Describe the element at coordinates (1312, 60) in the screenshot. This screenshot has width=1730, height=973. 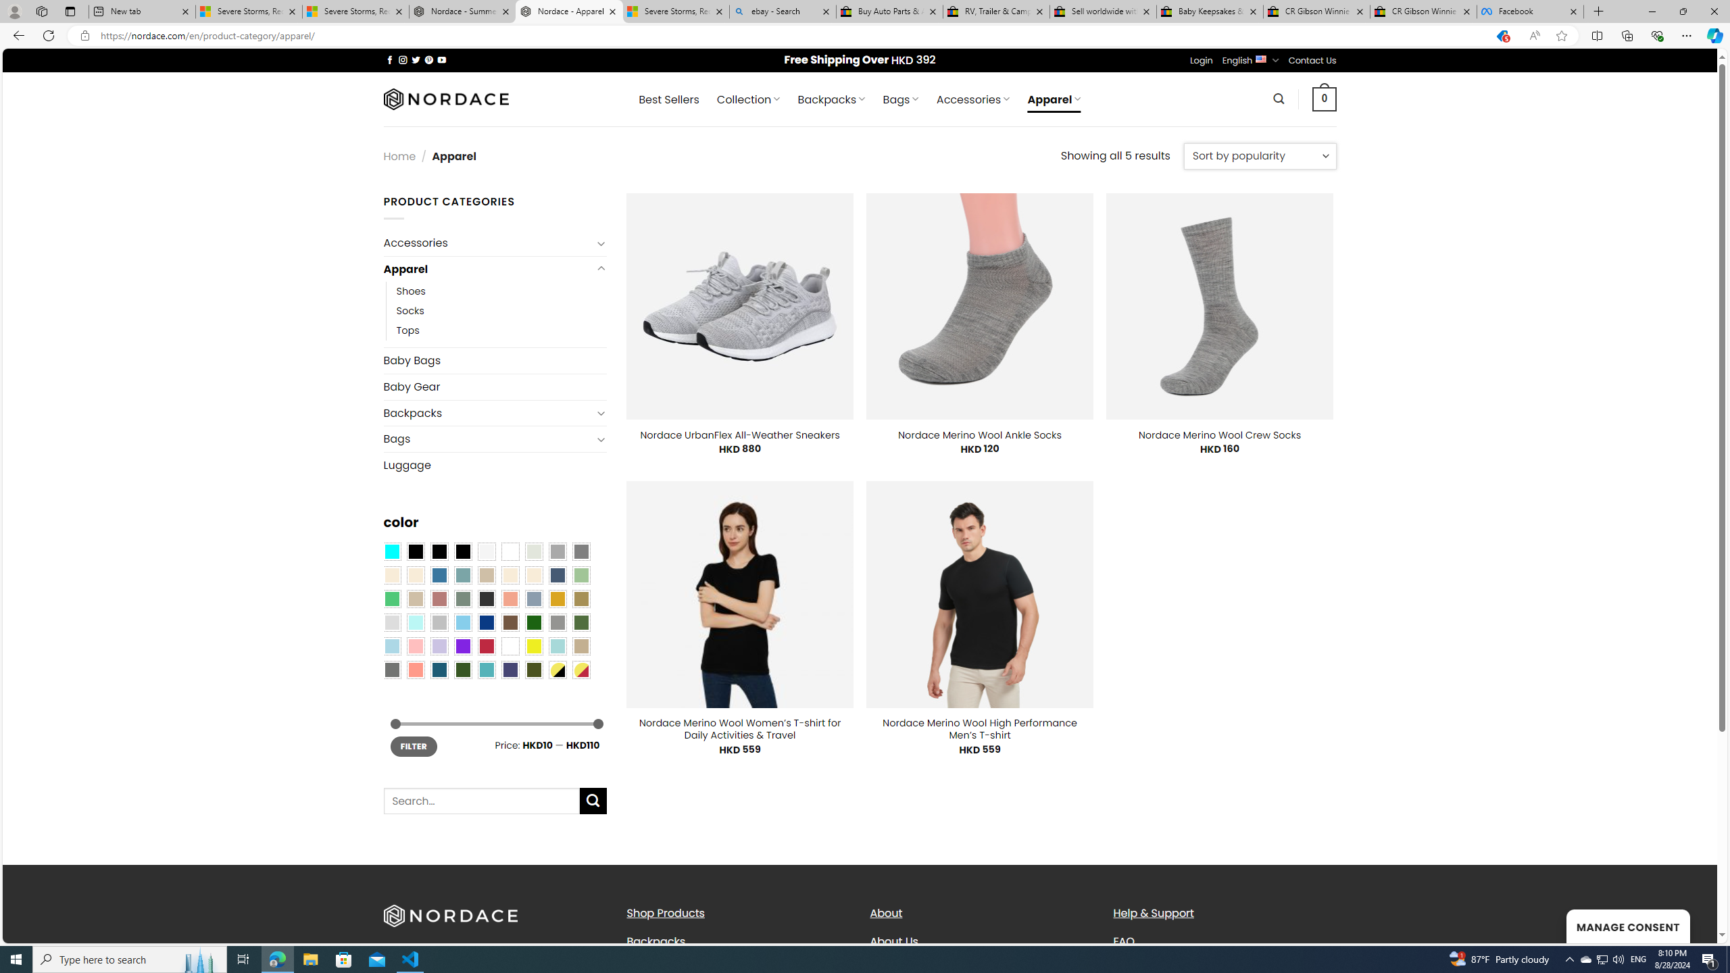
I see `Contact Us` at that location.